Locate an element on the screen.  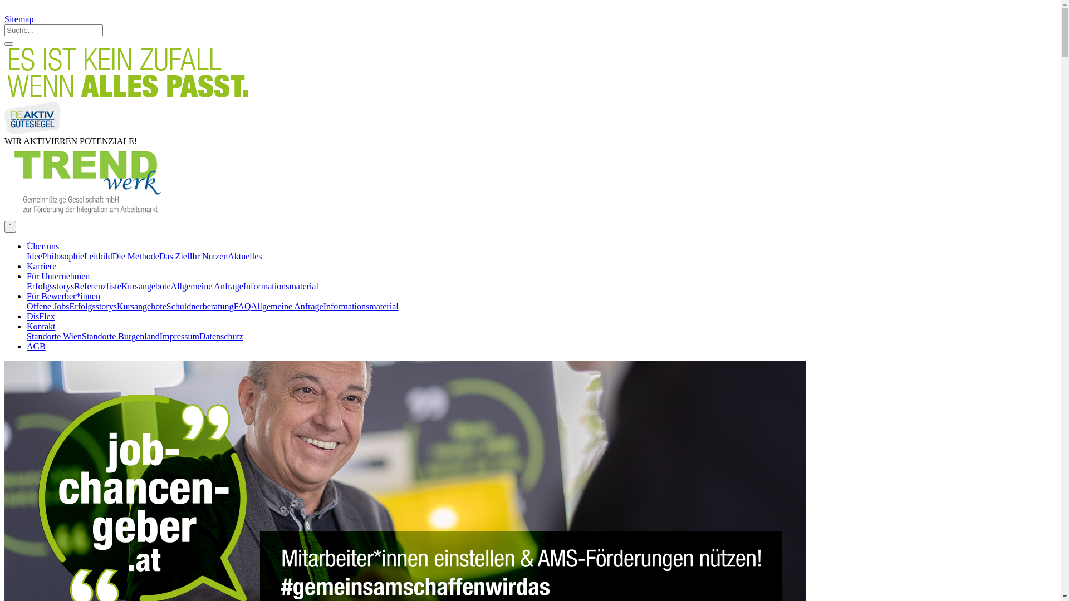
Erfolgsstorys is located at coordinates (50, 286).